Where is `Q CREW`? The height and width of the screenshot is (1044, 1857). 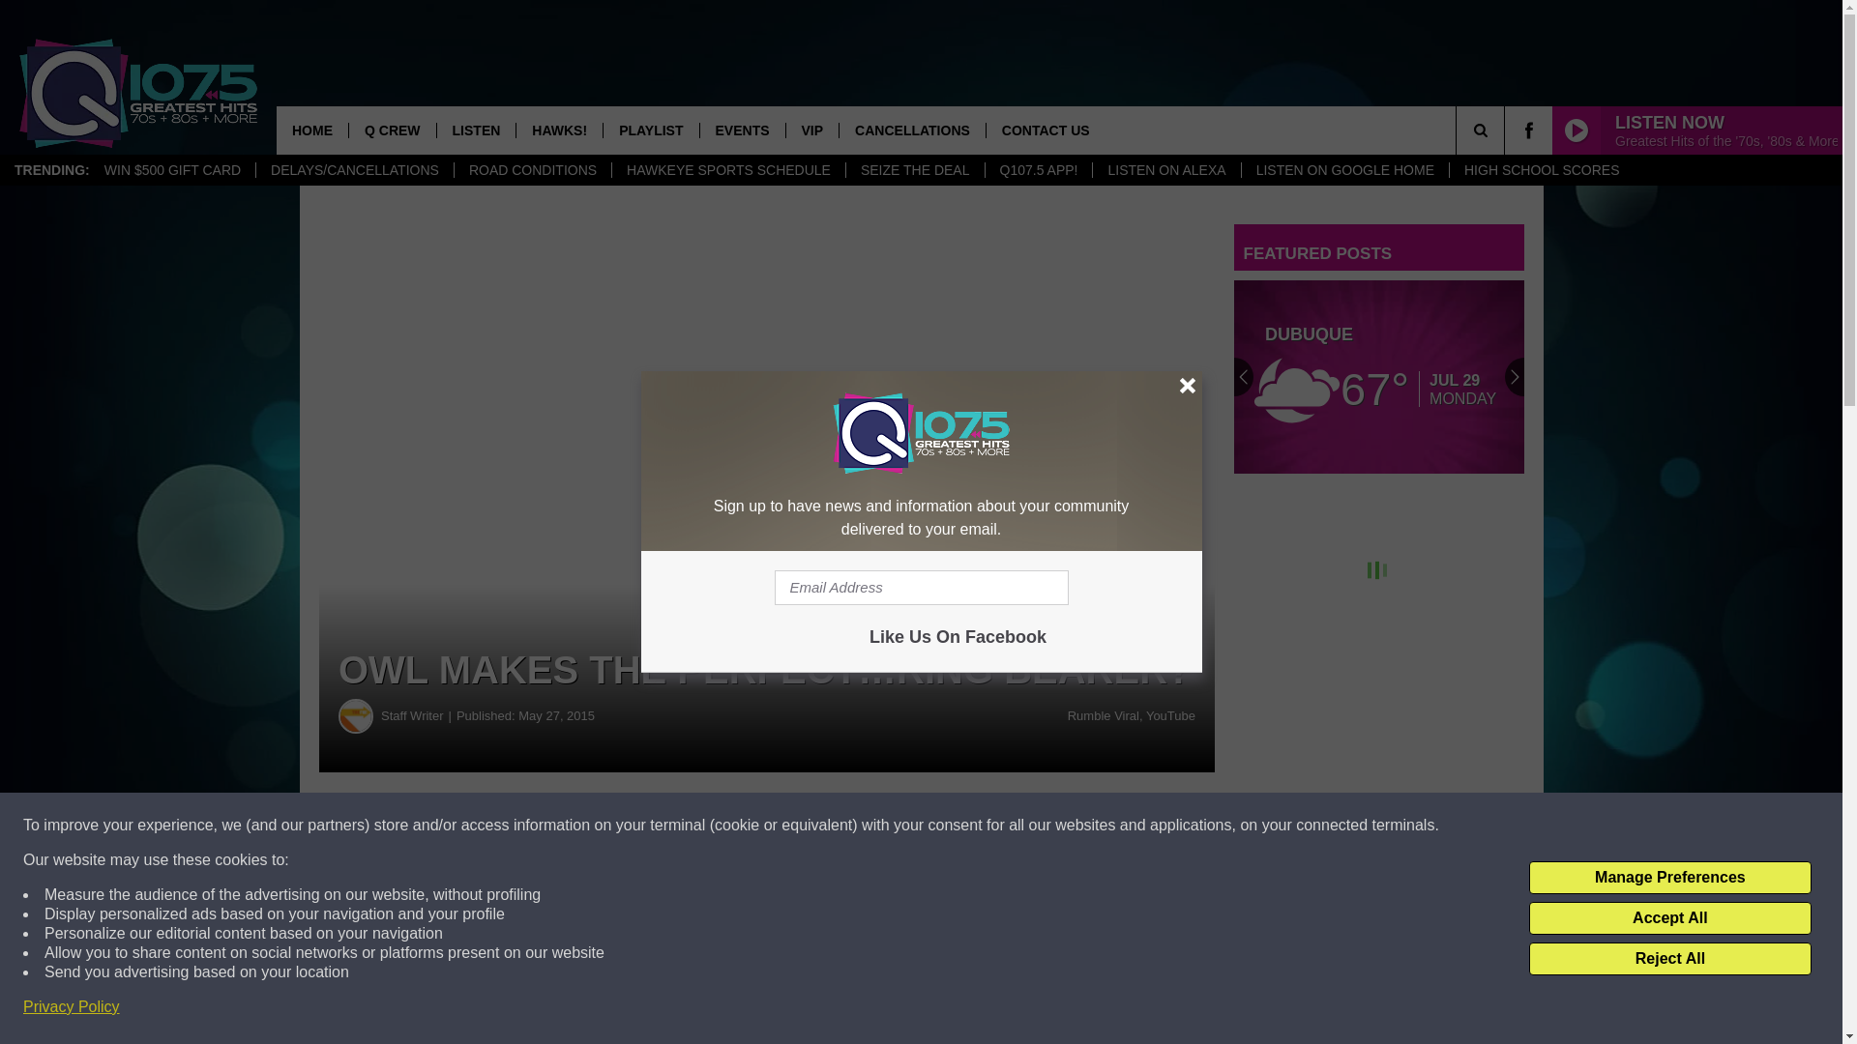 Q CREW is located at coordinates (393, 130).